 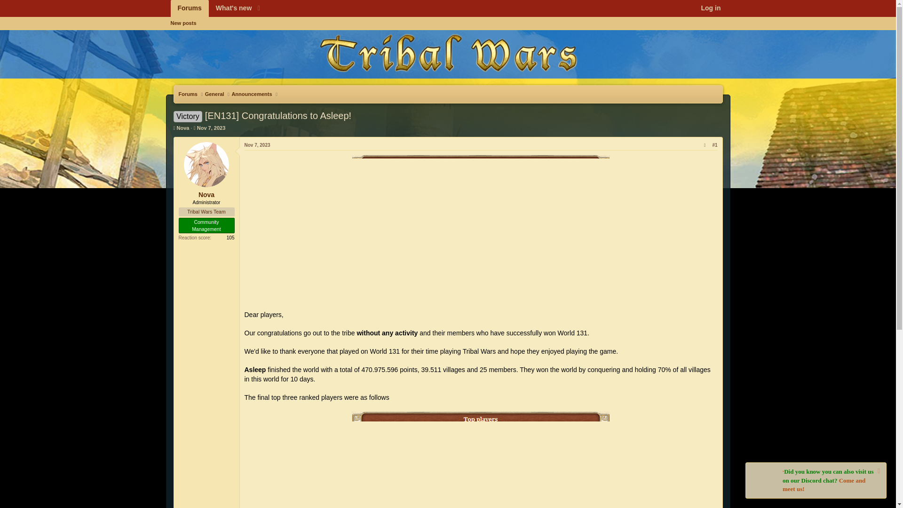 I want to click on What's new, so click(x=251, y=94).